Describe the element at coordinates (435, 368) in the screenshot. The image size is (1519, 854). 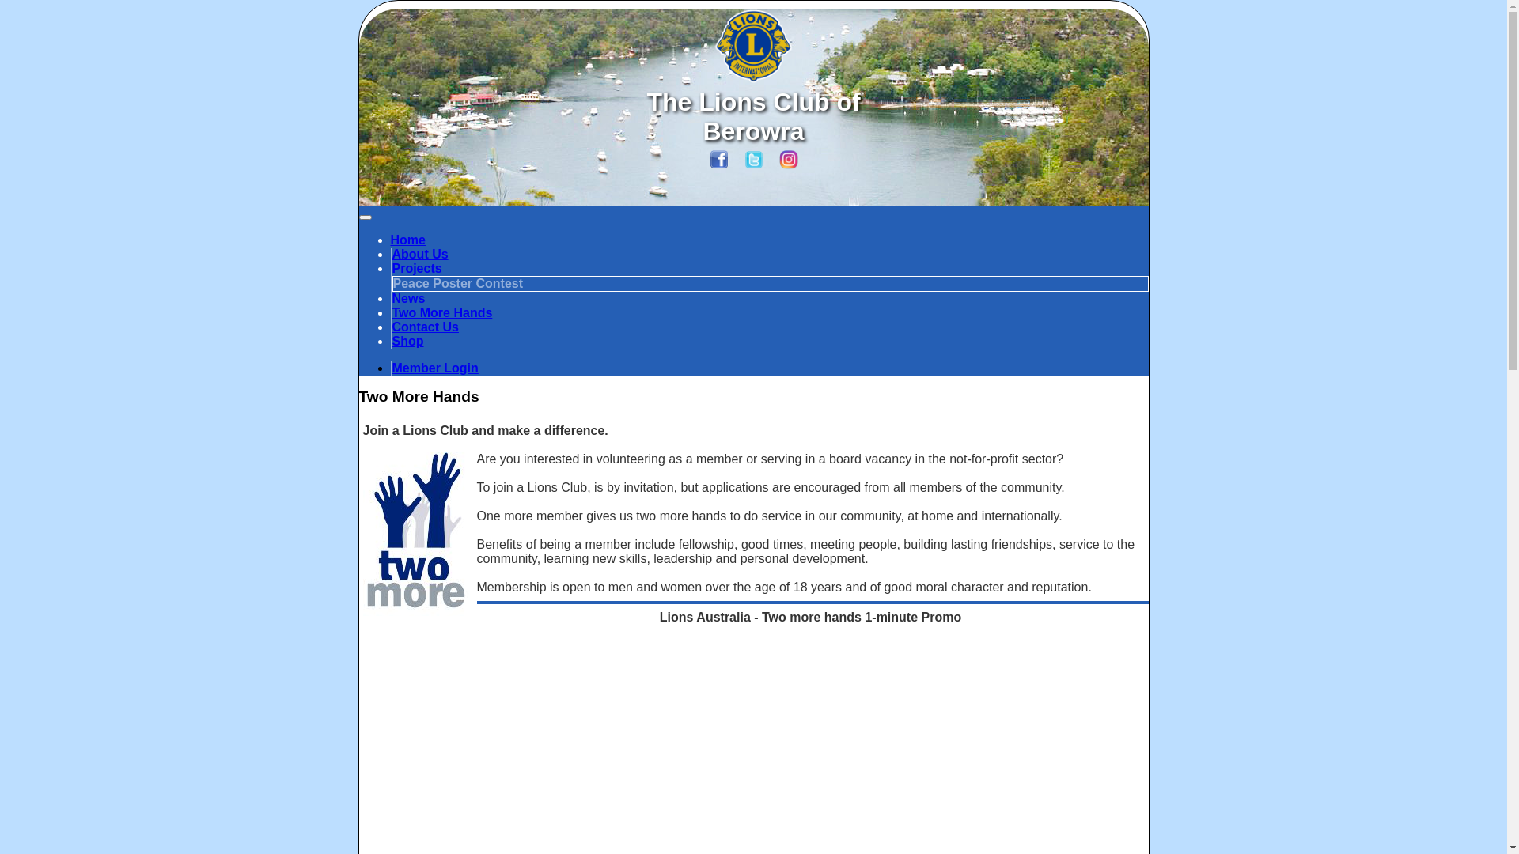
I see `Member Login` at that location.